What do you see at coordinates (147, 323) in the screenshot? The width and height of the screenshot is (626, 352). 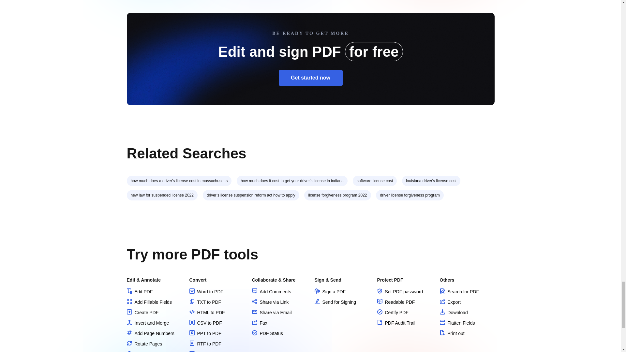 I see `Insert and Merge` at bounding box center [147, 323].